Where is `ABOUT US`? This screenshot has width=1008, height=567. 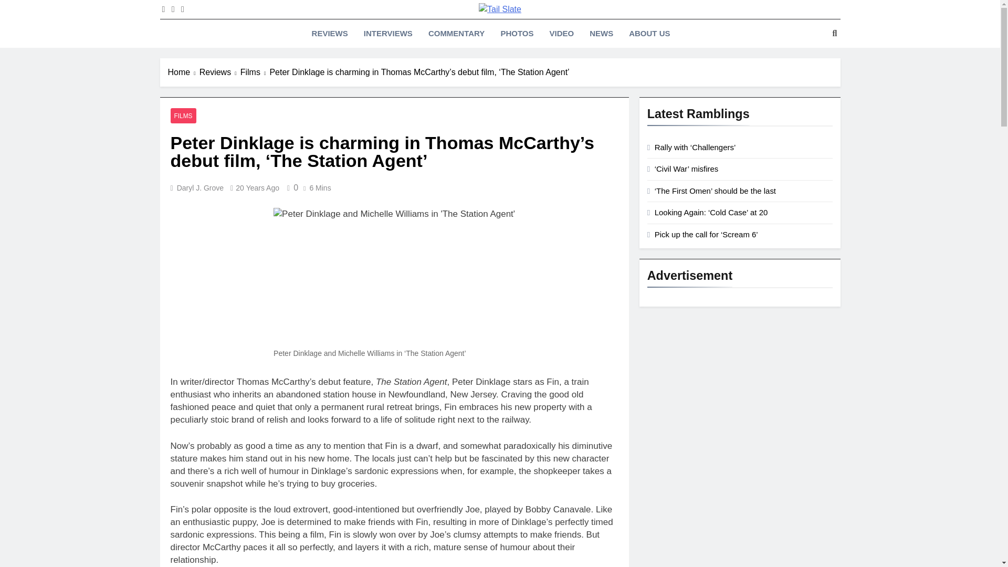
ABOUT US is located at coordinates (649, 33).